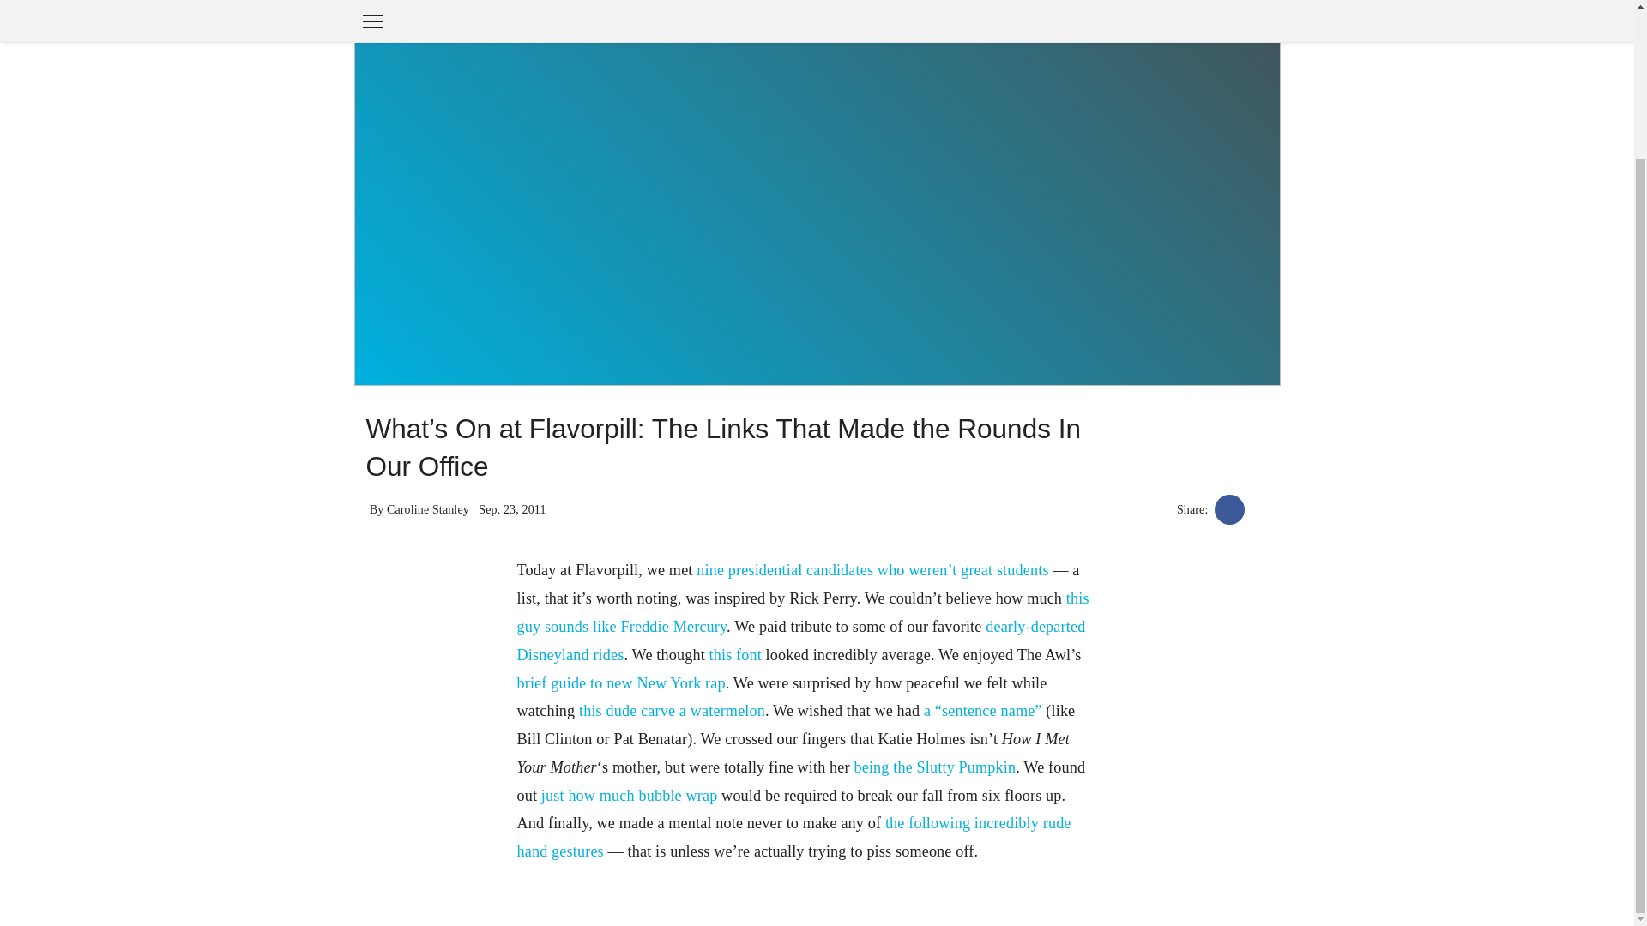 The width and height of the screenshot is (1647, 926). I want to click on Caroline Stanley, so click(428, 509).